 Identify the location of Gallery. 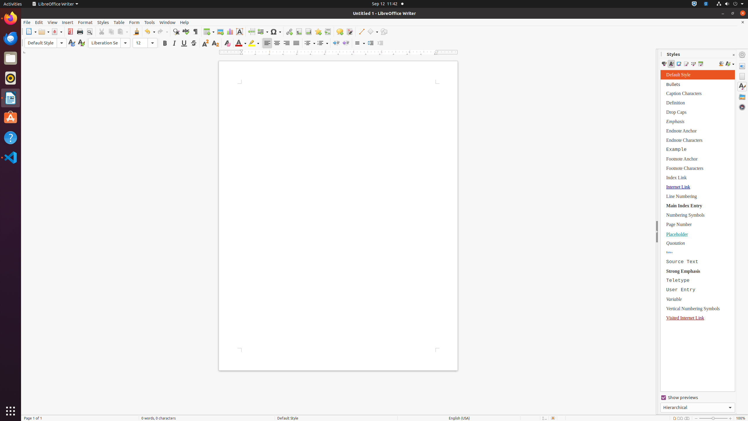
(742, 97).